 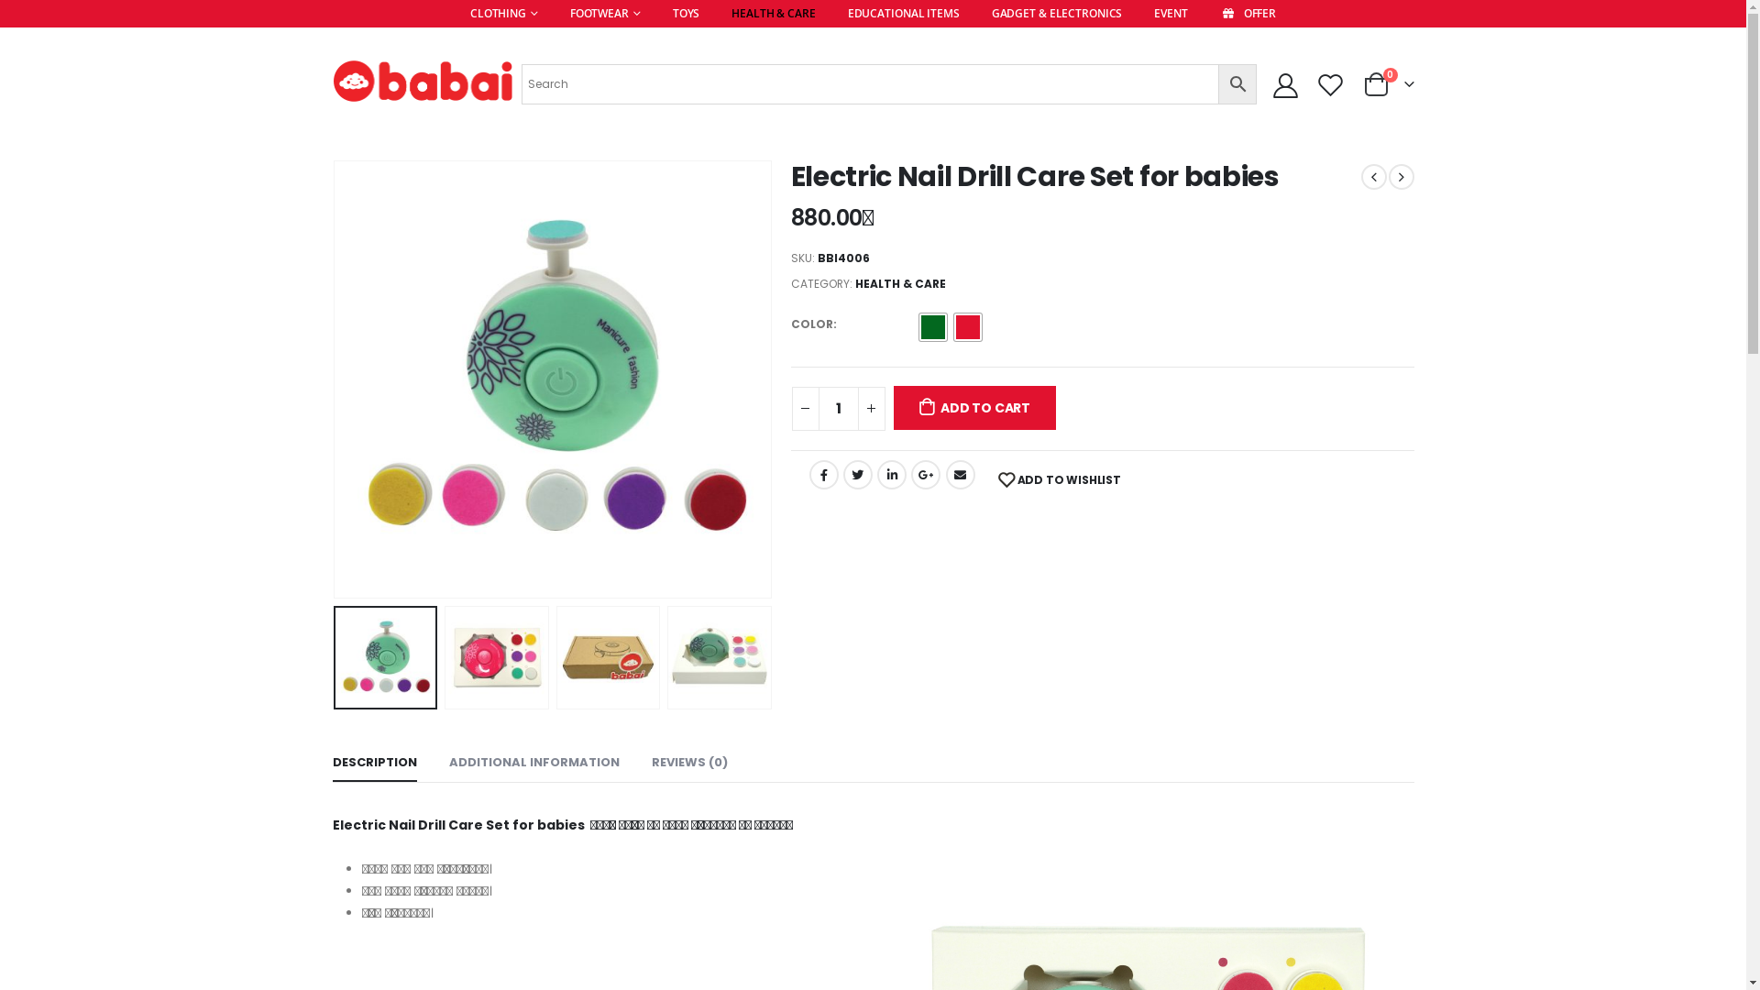 What do you see at coordinates (933, 327) in the screenshot?
I see `Green` at bounding box center [933, 327].